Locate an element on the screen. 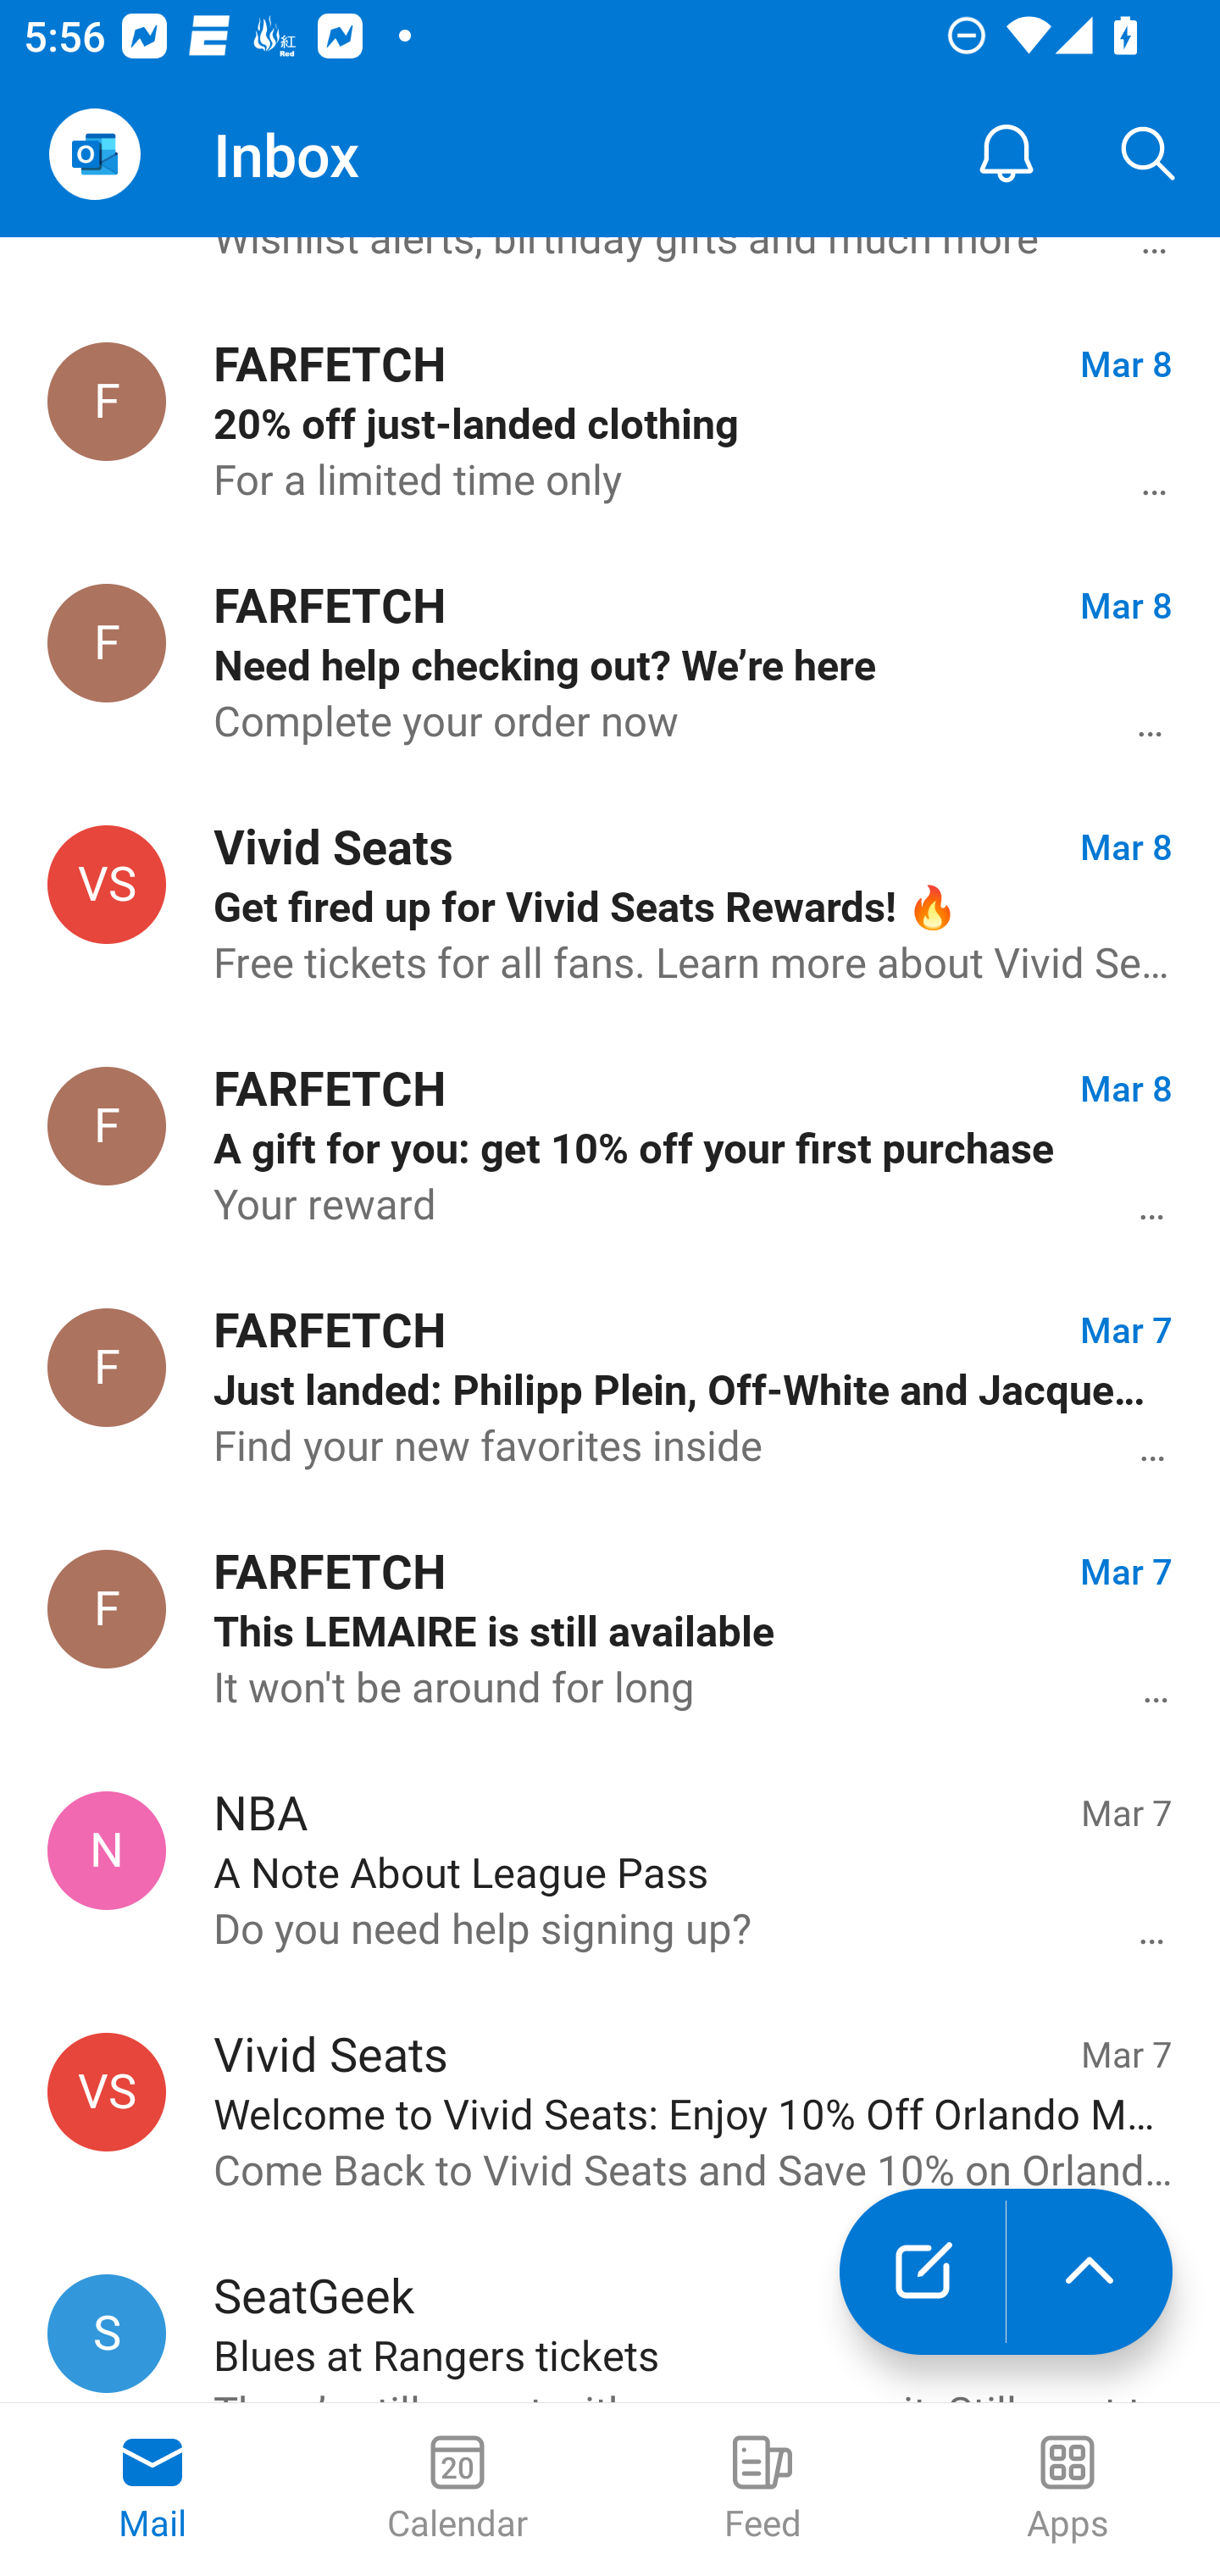 This screenshot has height=2576, width=1220. FARFETCH, farfetch@email.farfetch.com is located at coordinates (107, 1610).